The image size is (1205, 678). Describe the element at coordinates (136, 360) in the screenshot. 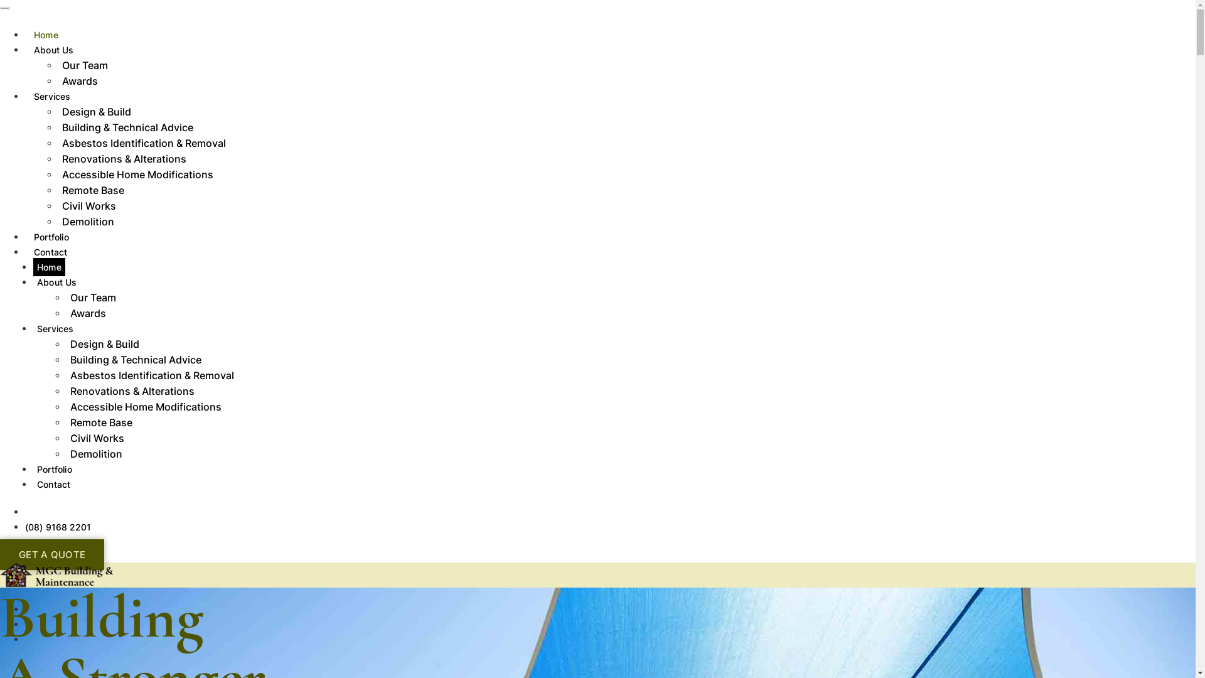

I see `Building & Technical Advice` at that location.